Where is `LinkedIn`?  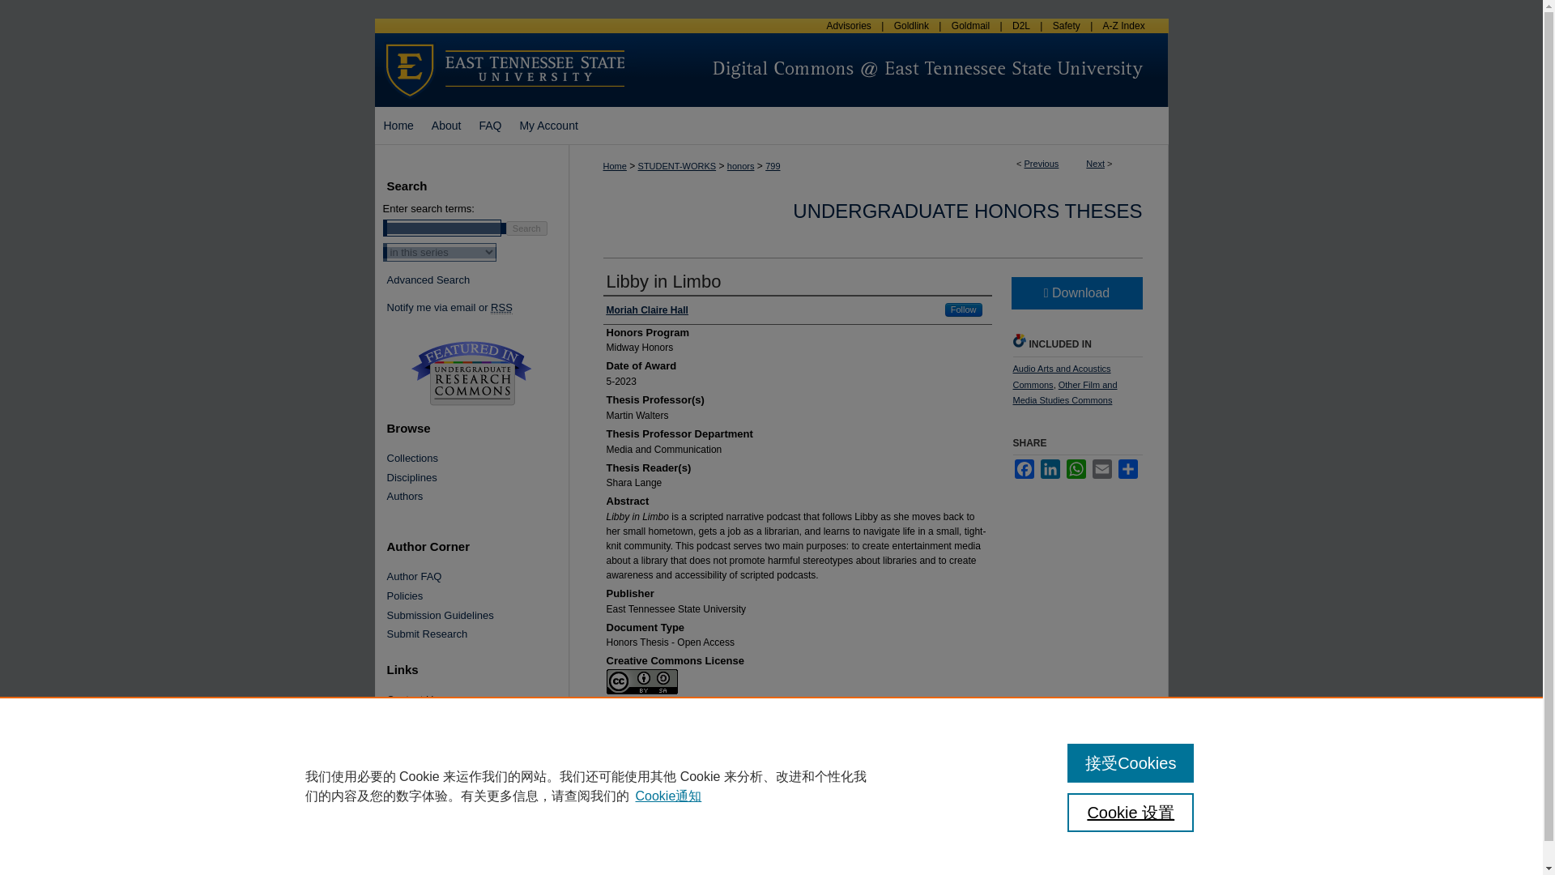 LinkedIn is located at coordinates (1050, 468).